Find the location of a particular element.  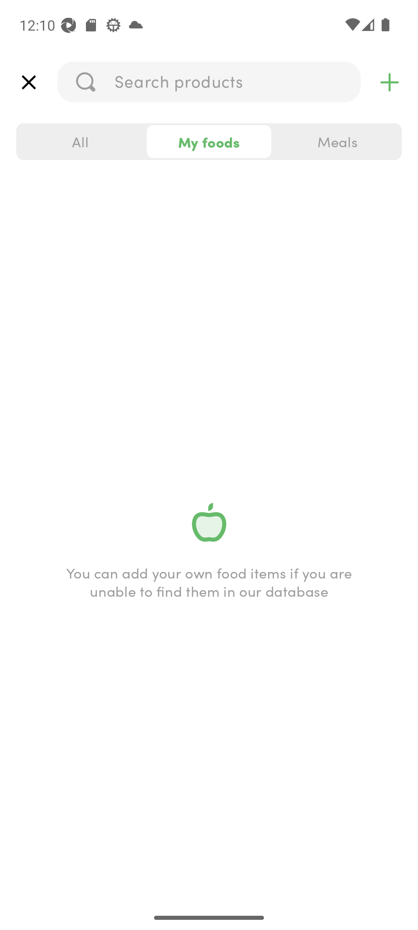

Meals is located at coordinates (337, 142).